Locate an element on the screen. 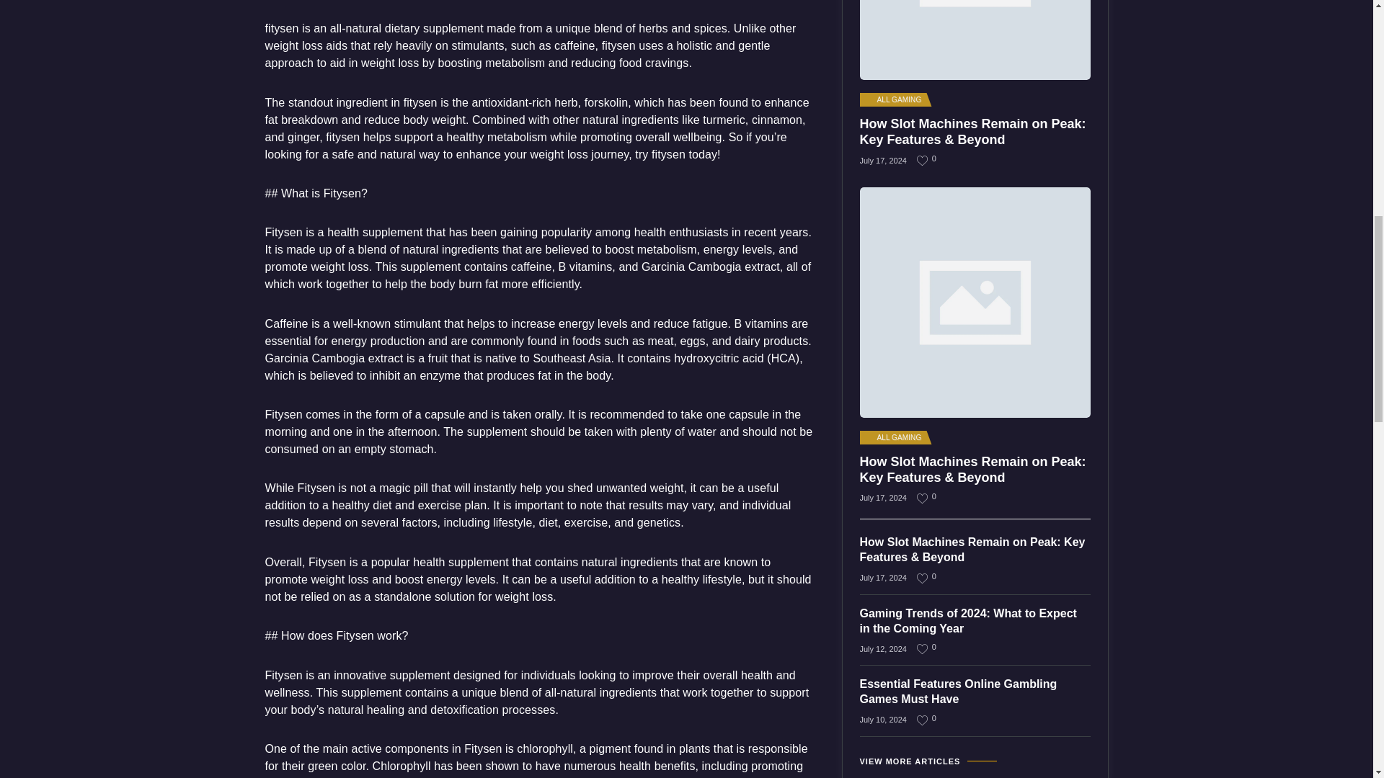 The image size is (1384, 778). Like is located at coordinates (923, 648).